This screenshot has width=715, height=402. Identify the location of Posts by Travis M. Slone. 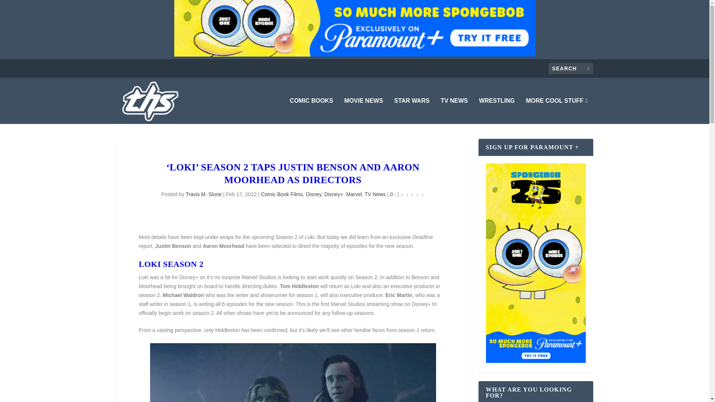
(204, 194).